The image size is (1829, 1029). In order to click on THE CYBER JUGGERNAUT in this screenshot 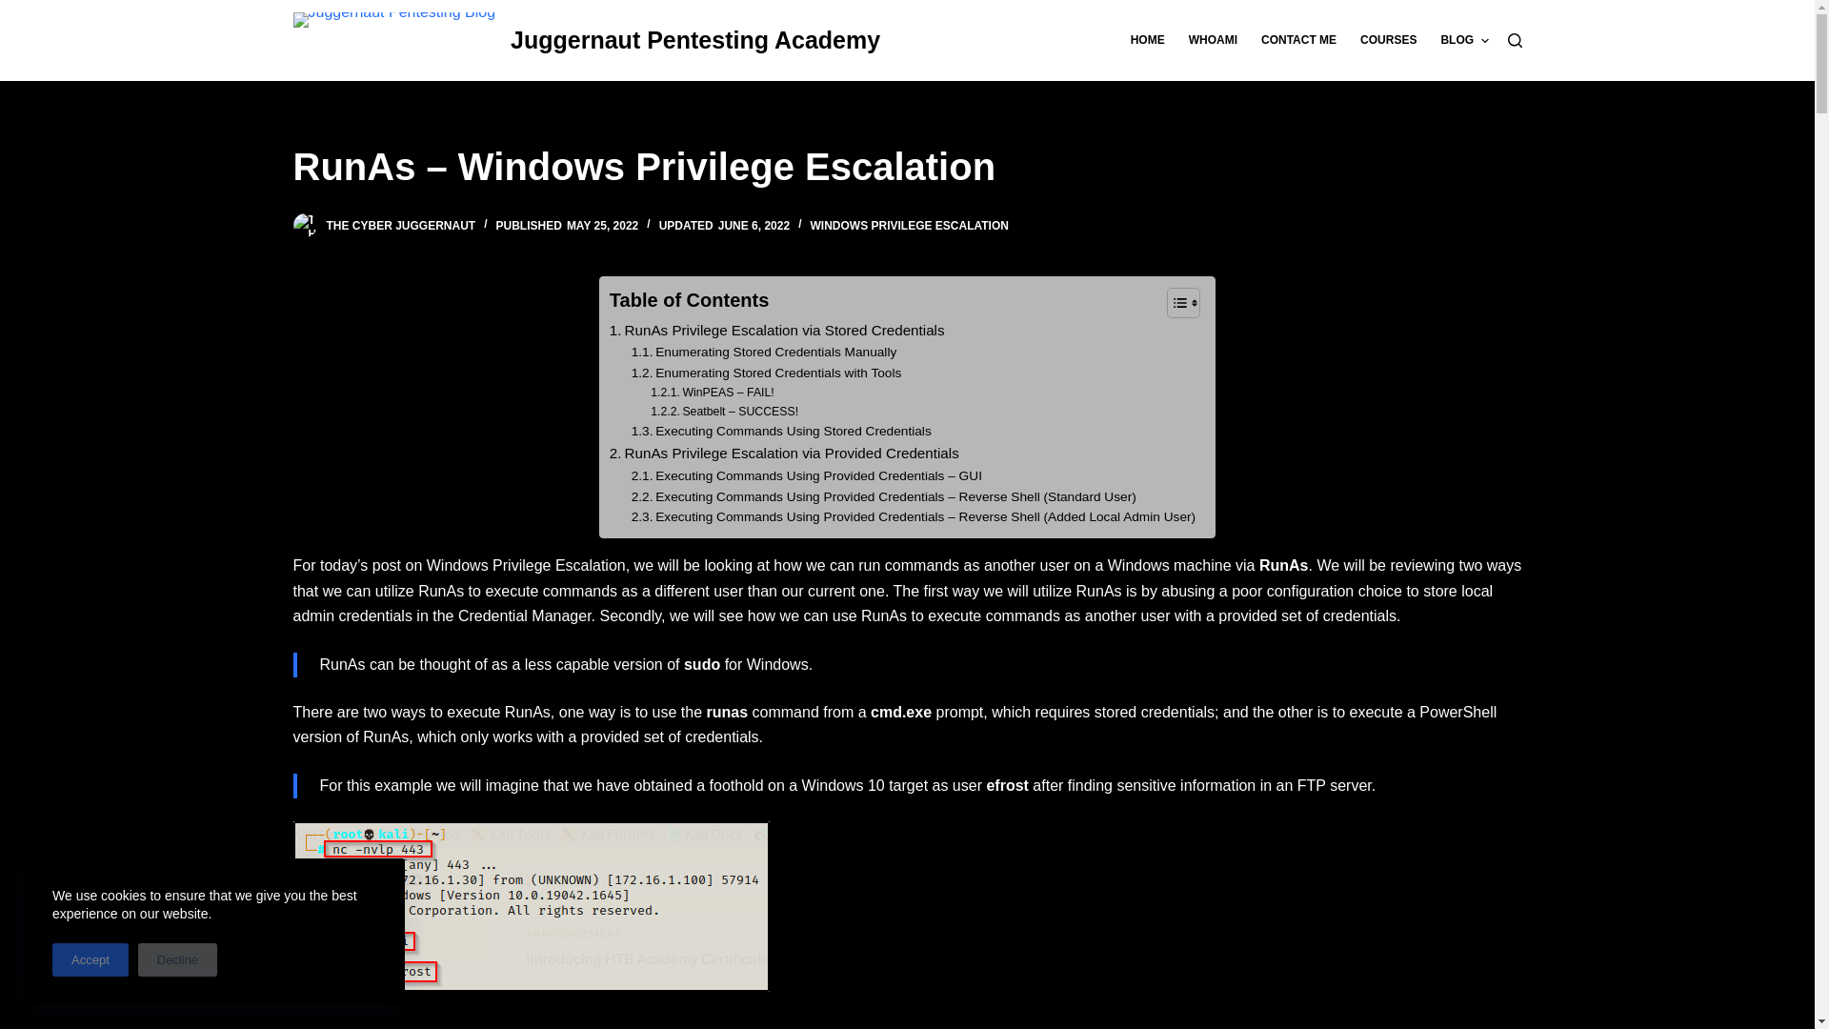, I will do `click(400, 226)`.